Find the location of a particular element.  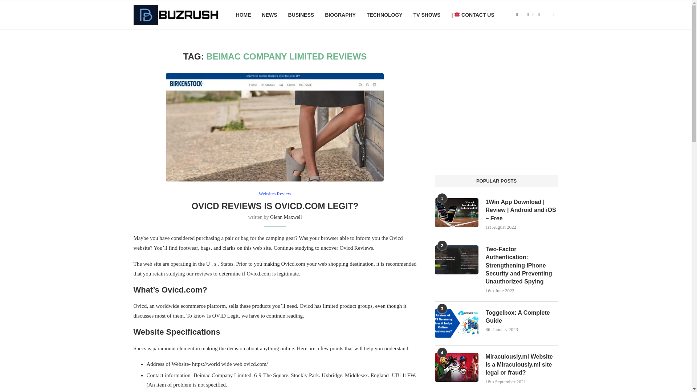

Advertisement is located at coordinates (497, 102).